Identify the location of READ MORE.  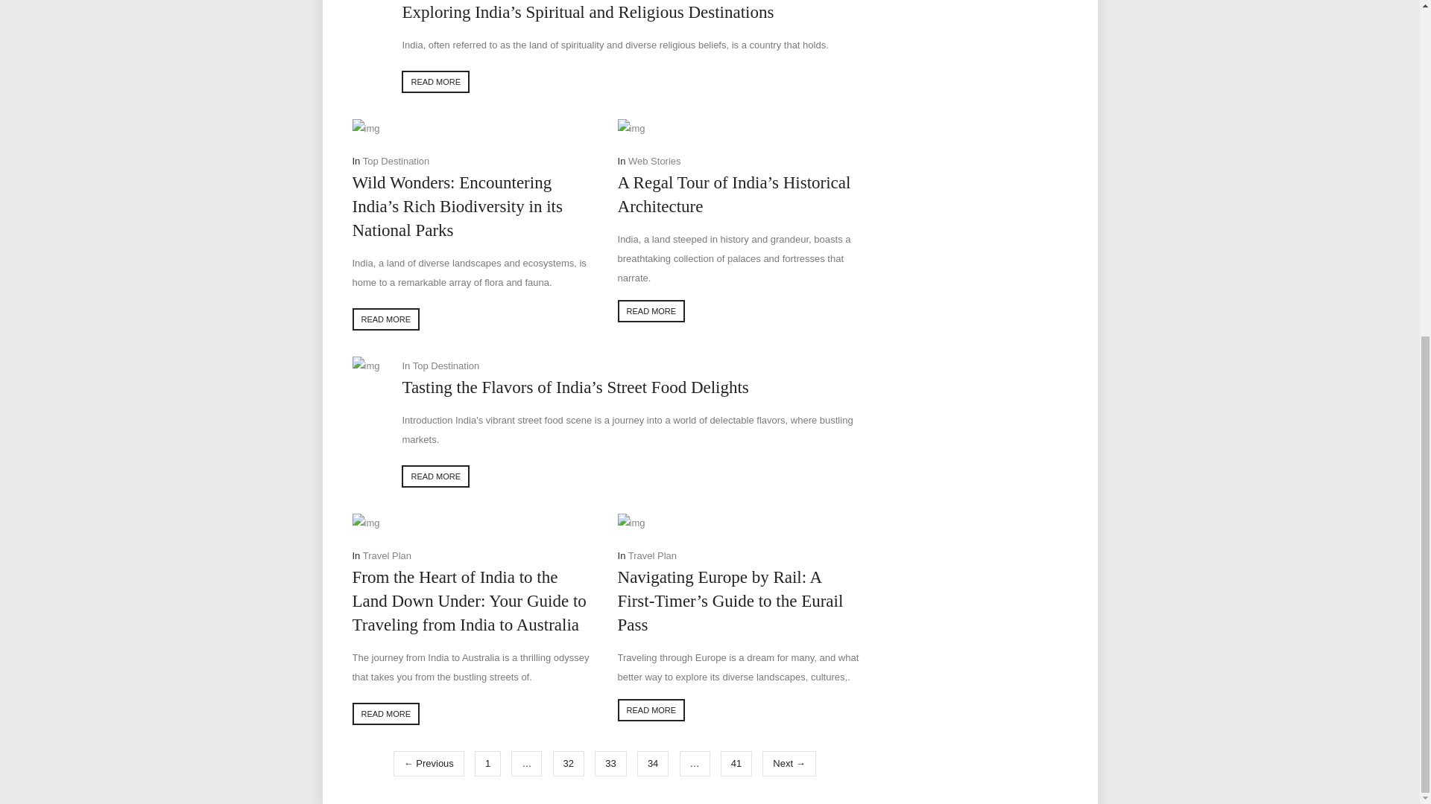
(385, 319).